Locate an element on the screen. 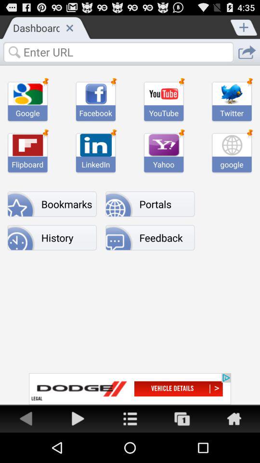 The width and height of the screenshot is (260, 463). go back is located at coordinates (26, 419).